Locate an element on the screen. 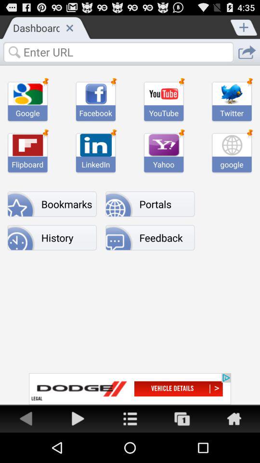 The width and height of the screenshot is (260, 463). go back is located at coordinates (26, 419).